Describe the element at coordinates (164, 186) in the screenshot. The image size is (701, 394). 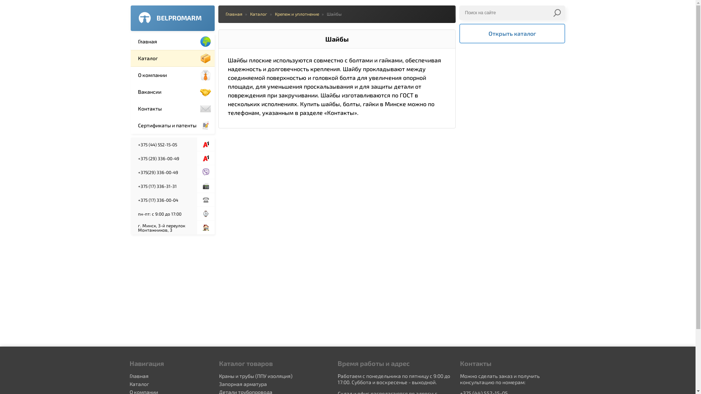
I see `+375 (17) 336-31-31` at that location.